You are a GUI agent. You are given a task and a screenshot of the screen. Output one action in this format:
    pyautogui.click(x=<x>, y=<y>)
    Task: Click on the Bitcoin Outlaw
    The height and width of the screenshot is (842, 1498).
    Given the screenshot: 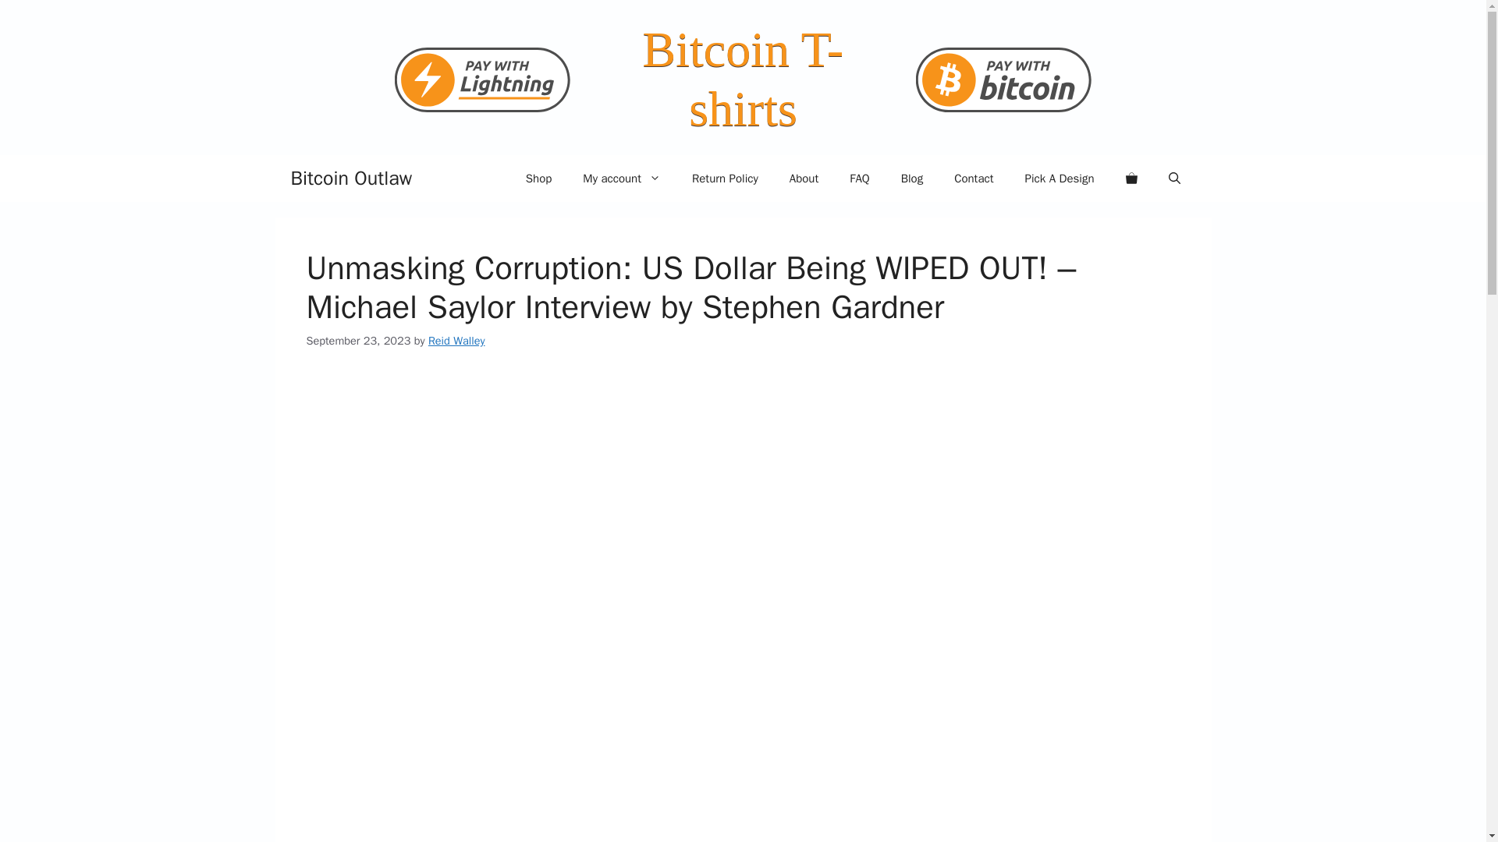 What is the action you would take?
    pyautogui.click(x=351, y=178)
    